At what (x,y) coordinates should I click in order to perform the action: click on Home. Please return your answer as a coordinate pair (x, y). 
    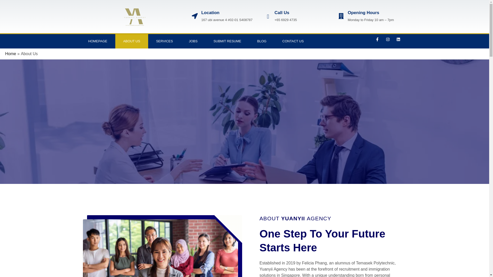
    Looking at the image, I should click on (11, 54).